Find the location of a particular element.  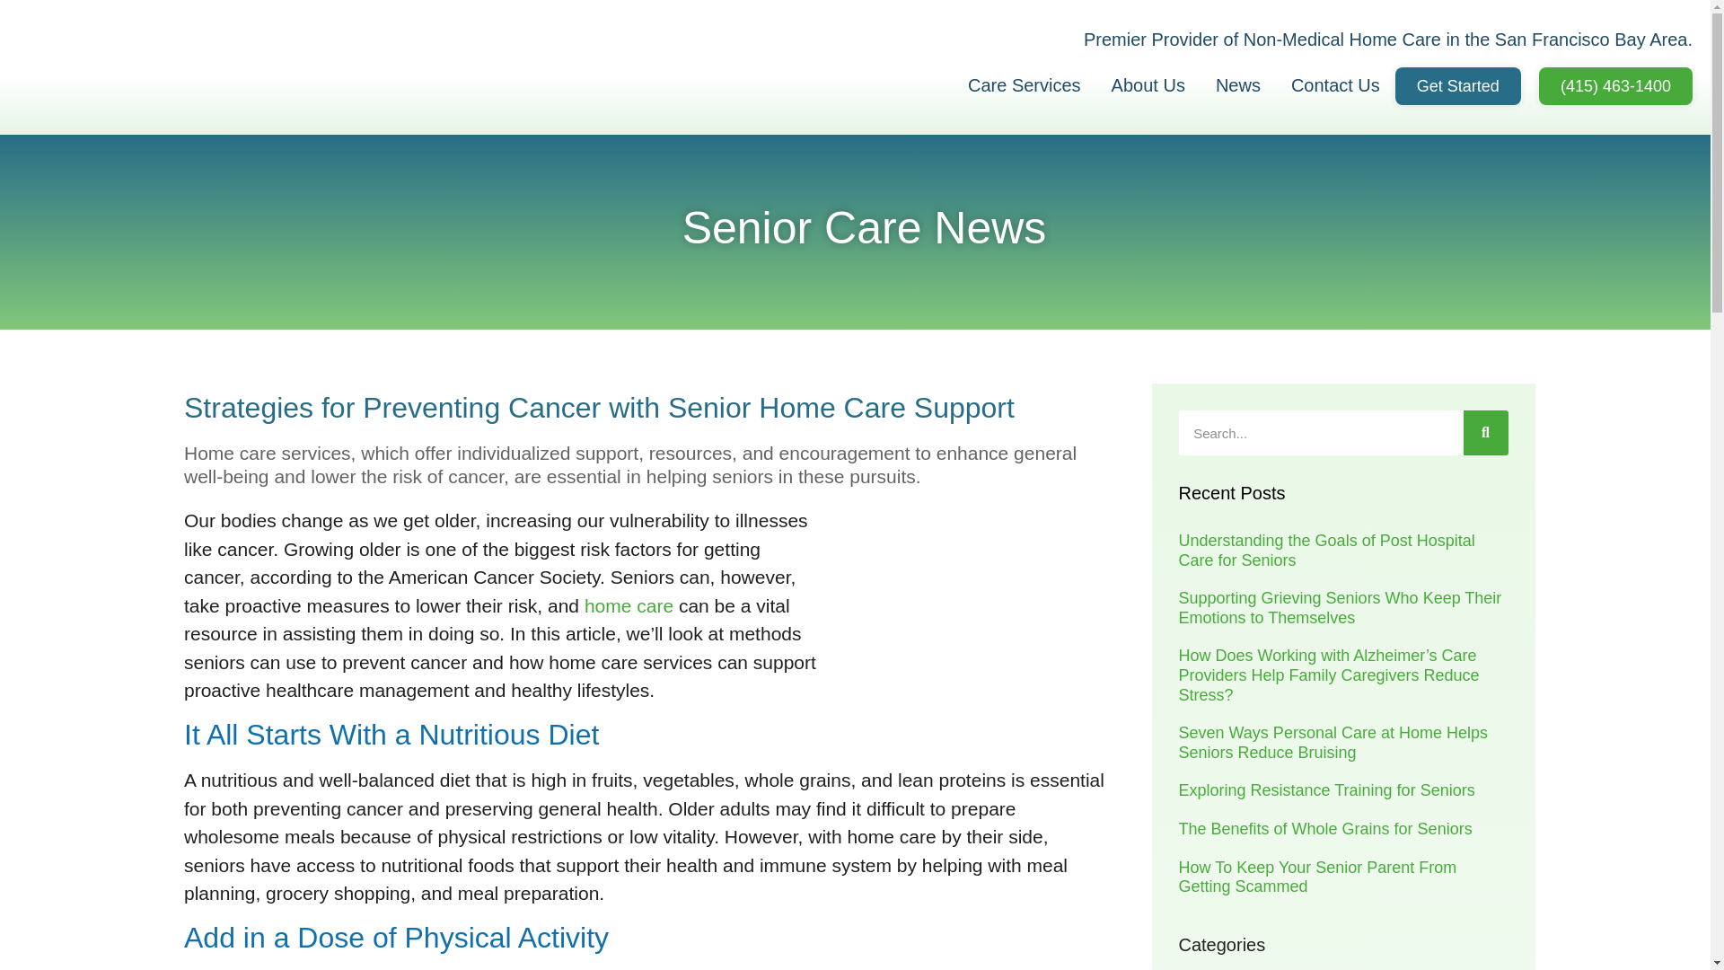

Care Services is located at coordinates (1025, 84).